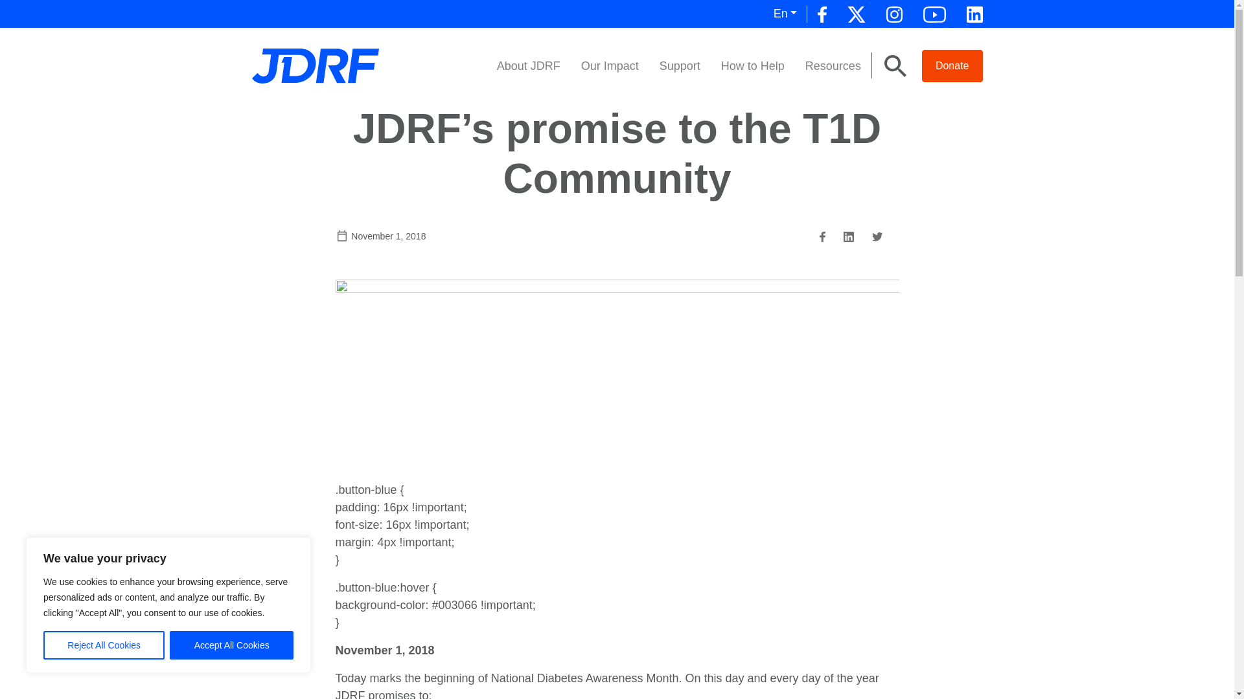  I want to click on JDRF Canada, so click(314, 65).